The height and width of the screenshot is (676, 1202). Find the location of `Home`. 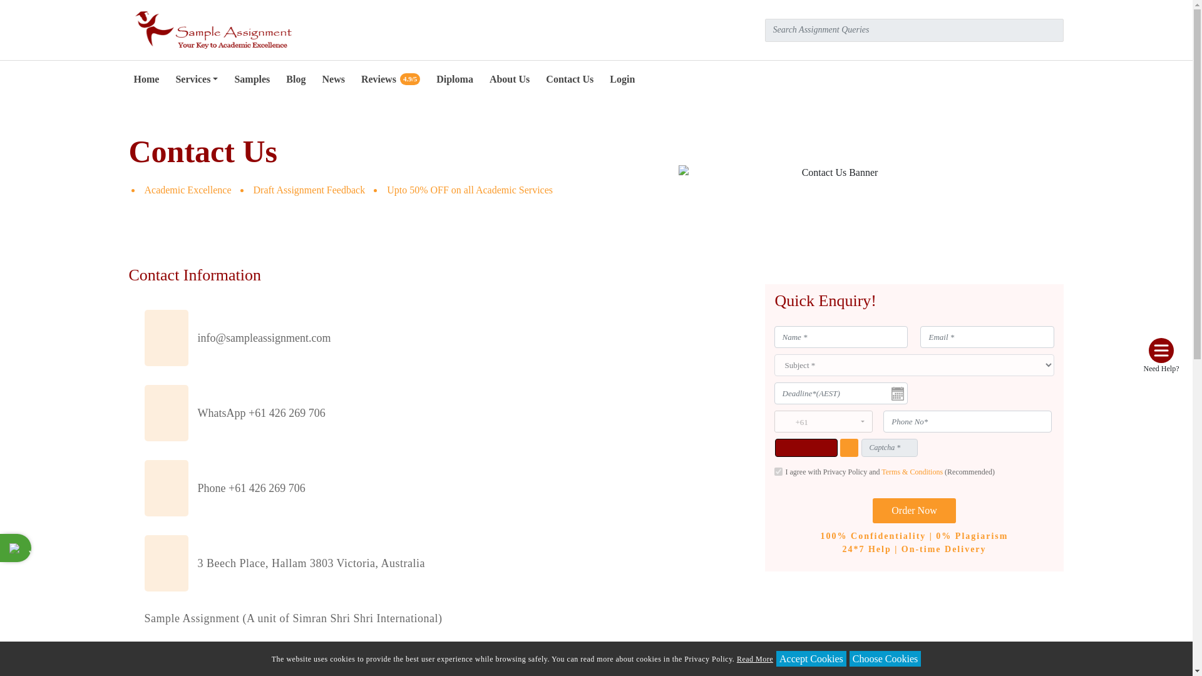

Home is located at coordinates (146, 79).